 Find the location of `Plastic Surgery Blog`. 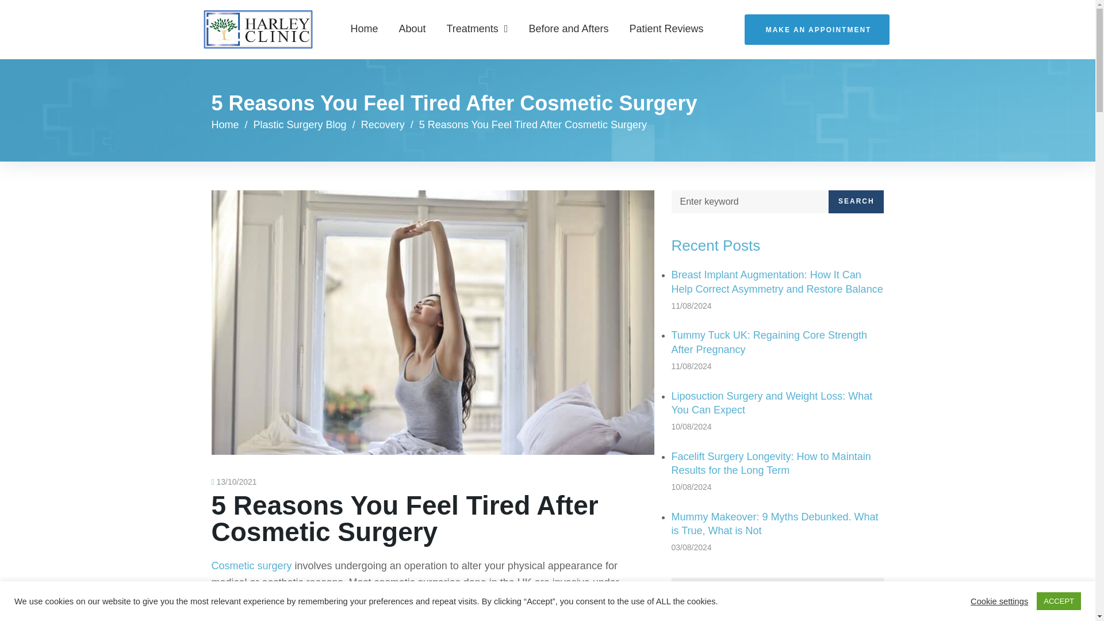

Plastic Surgery Blog is located at coordinates (300, 124).